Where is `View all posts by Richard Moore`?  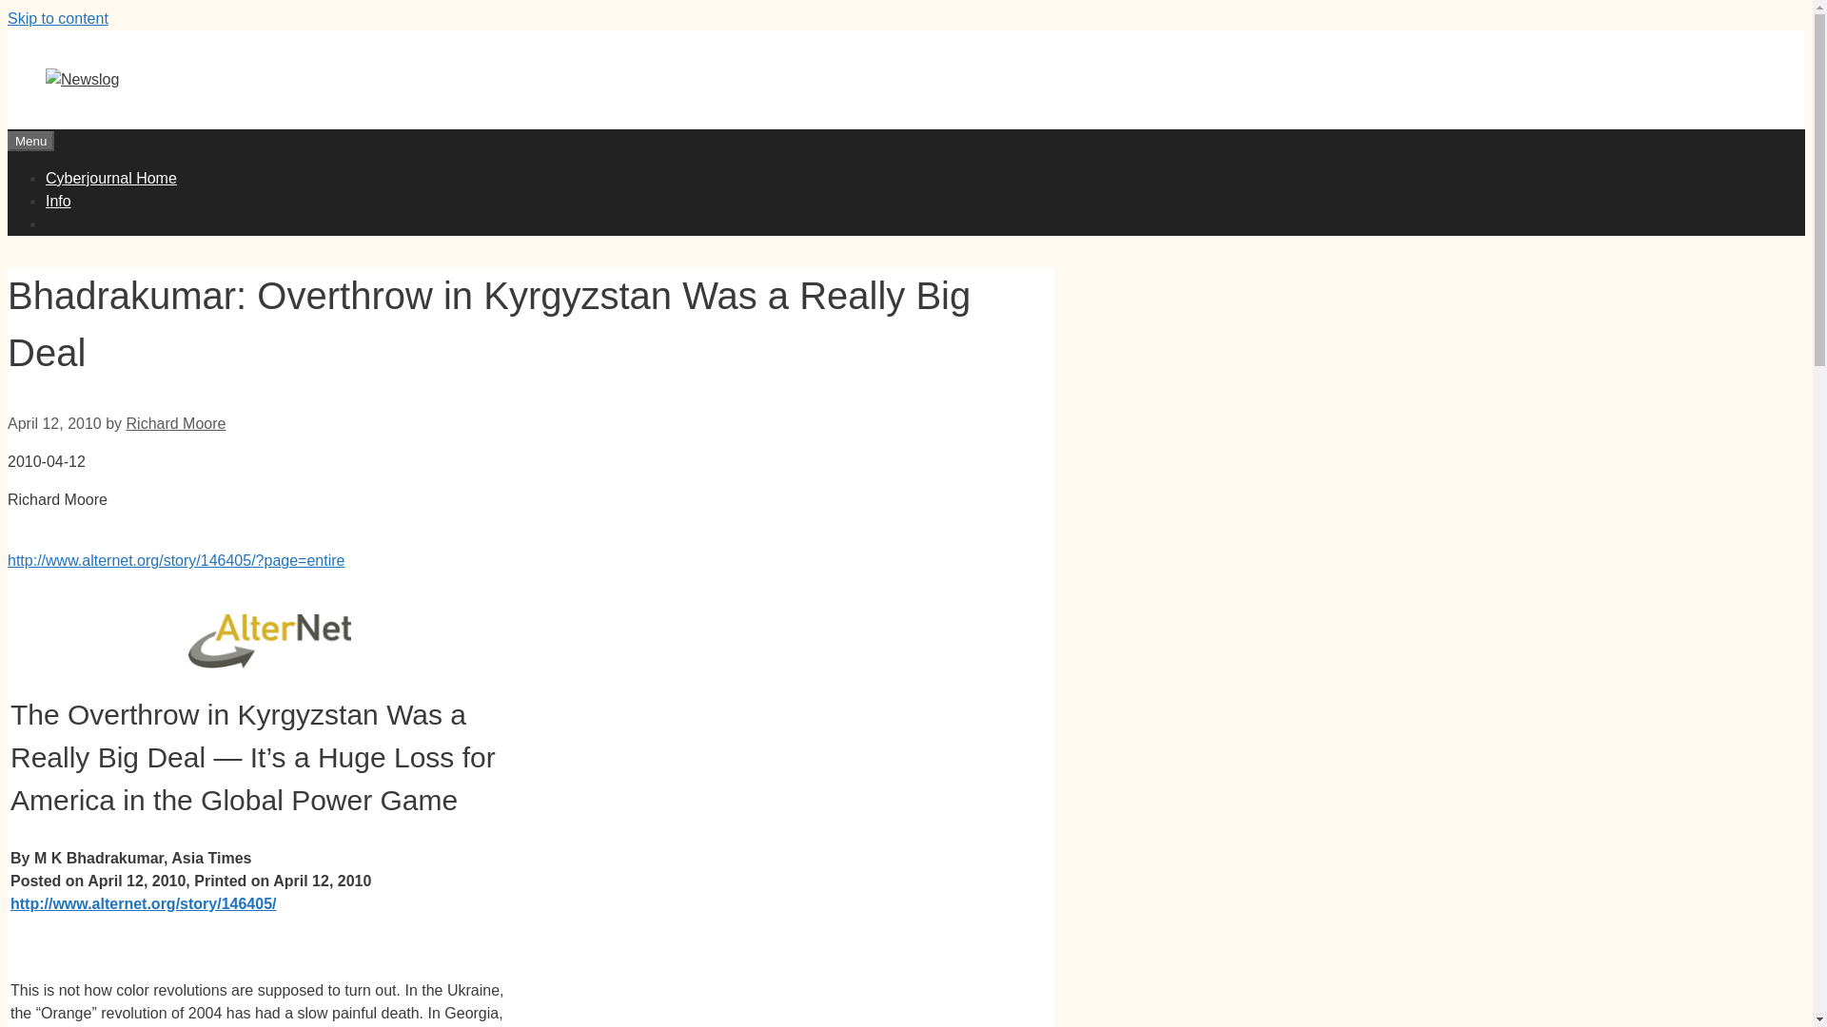 View all posts by Richard Moore is located at coordinates (176, 423).